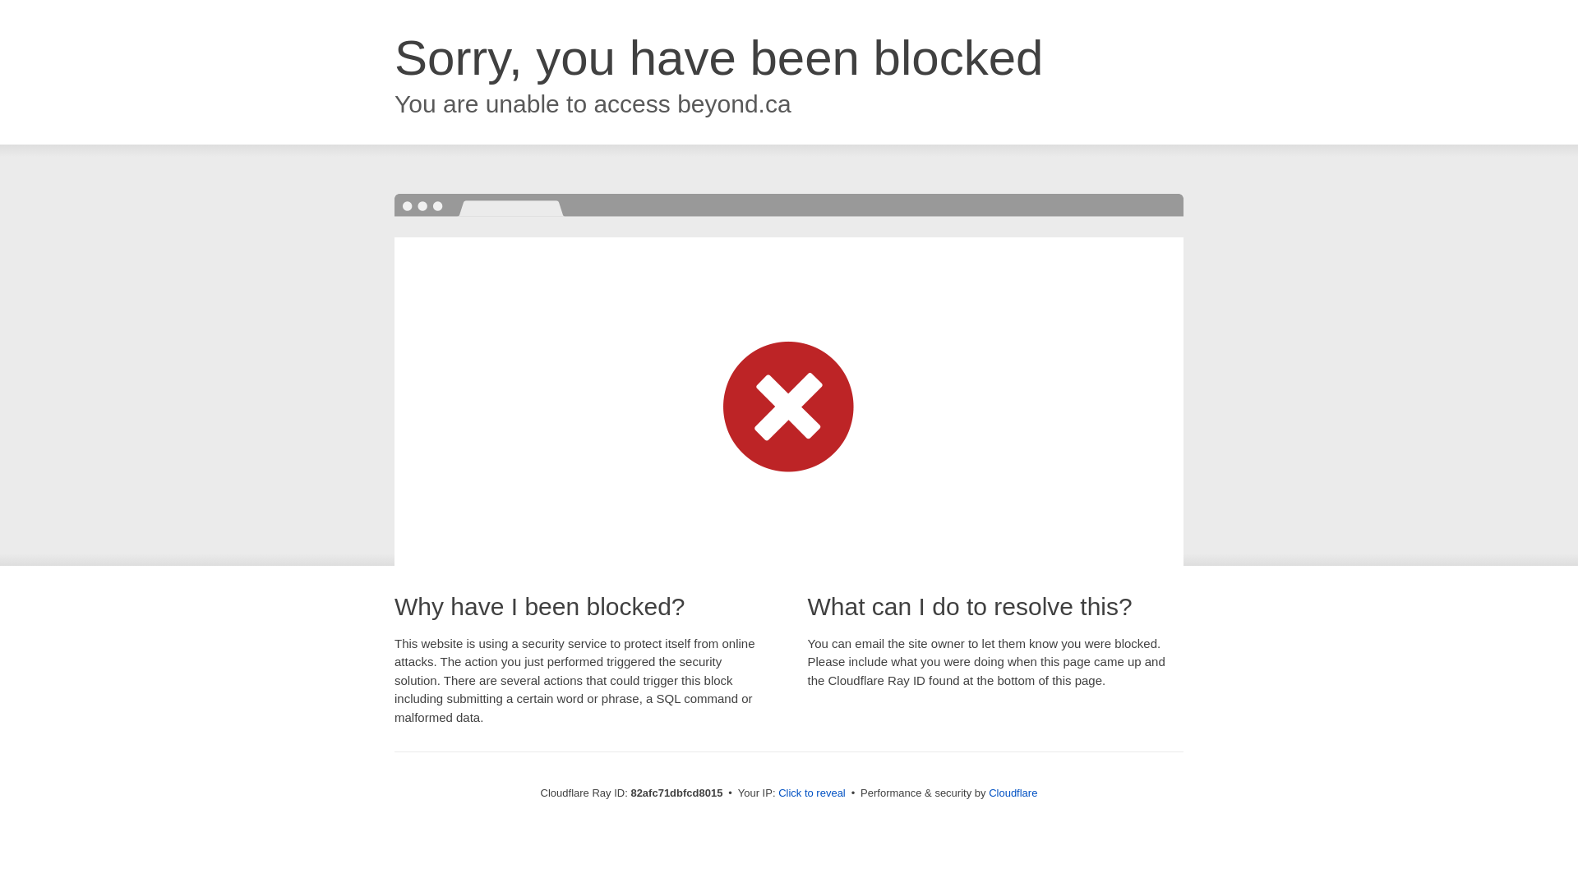 The height and width of the screenshot is (887, 1578). Describe the element at coordinates (812, 793) in the screenshot. I see `Click to reveal` at that location.